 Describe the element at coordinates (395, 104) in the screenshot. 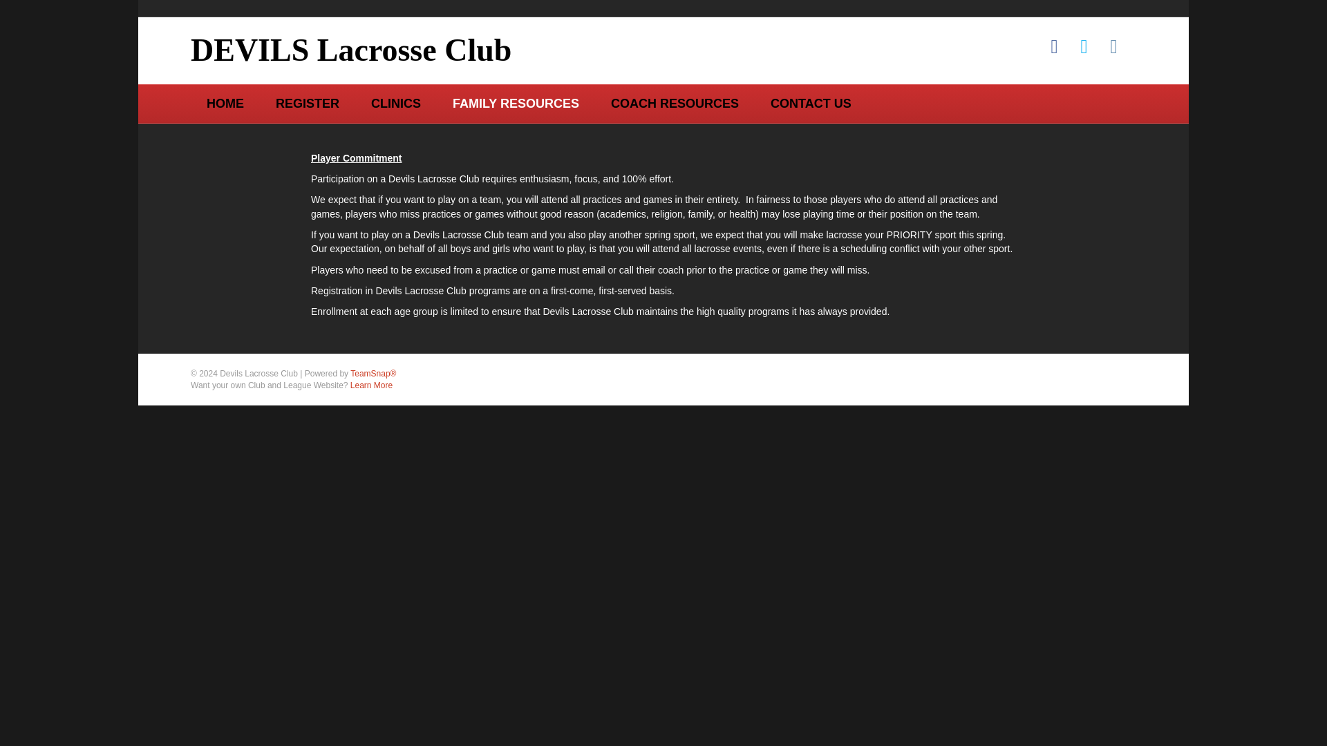

I see `CLINICS` at that location.